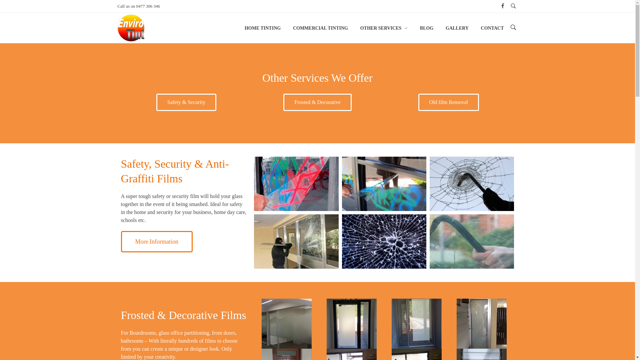  I want to click on More Information, so click(157, 242).